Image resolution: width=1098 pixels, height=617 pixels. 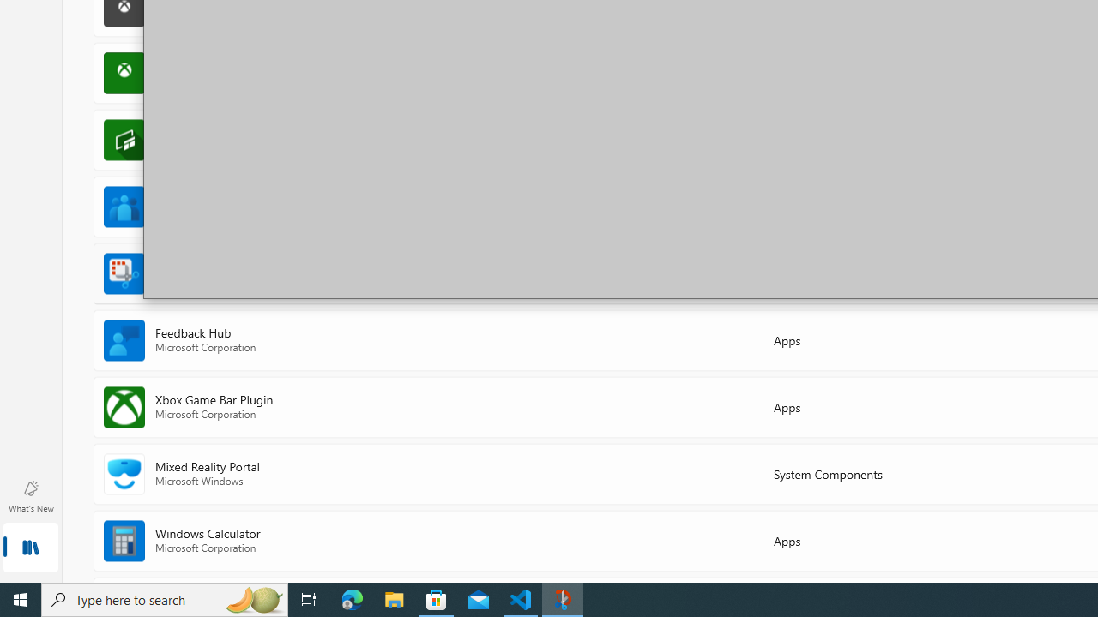 I want to click on Microsoft Edge, so click(x=353, y=600).